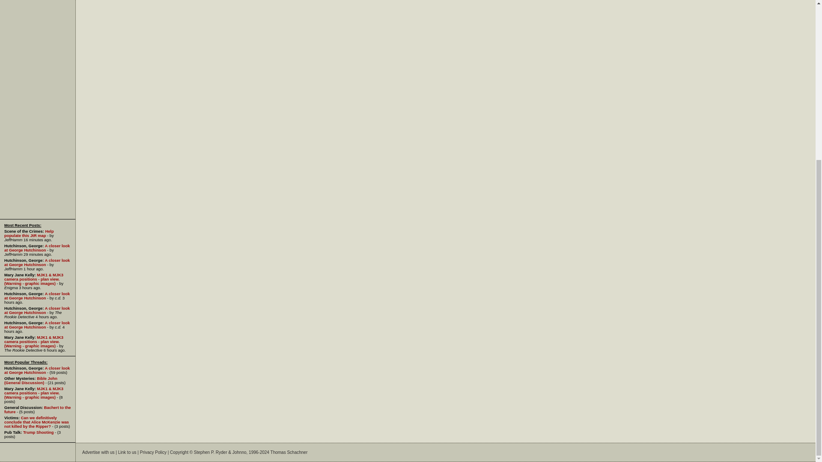  Describe the element at coordinates (37, 311) in the screenshot. I see `A closer look at George Hutchinson` at that location.